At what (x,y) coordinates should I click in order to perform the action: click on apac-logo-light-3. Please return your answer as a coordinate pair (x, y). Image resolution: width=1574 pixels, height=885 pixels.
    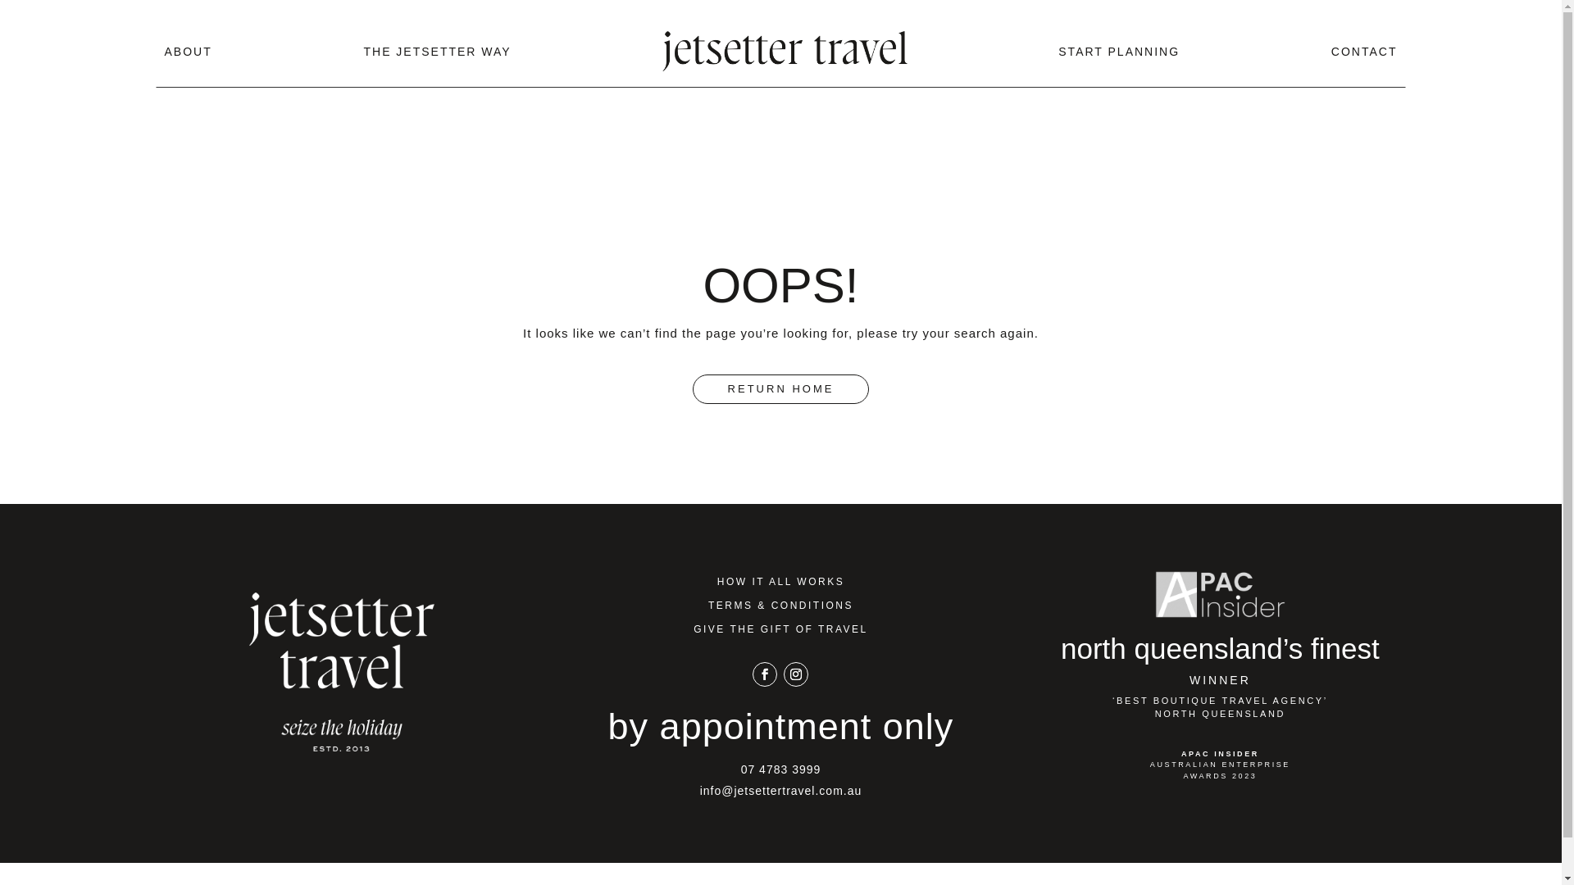
    Looking at the image, I should click on (1220, 595).